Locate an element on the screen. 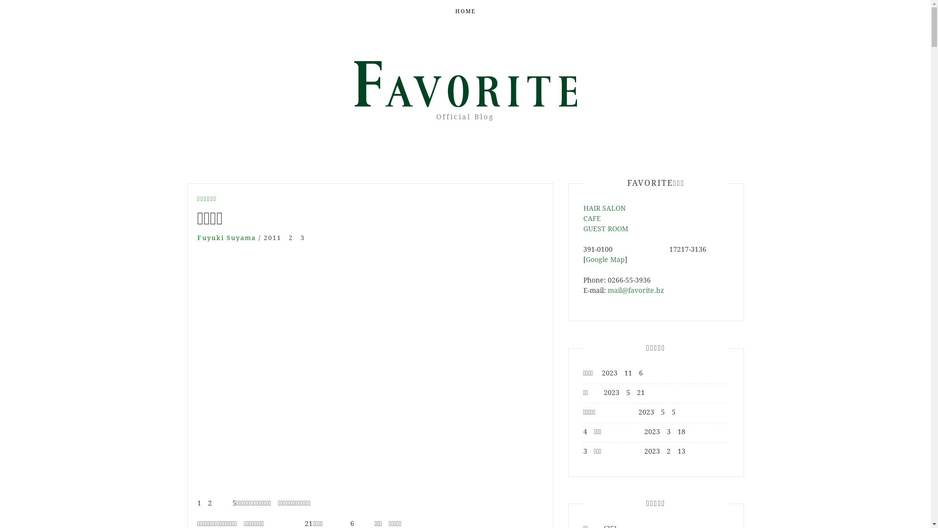 The image size is (938, 528). mail@favorite.bz is located at coordinates (636, 290).